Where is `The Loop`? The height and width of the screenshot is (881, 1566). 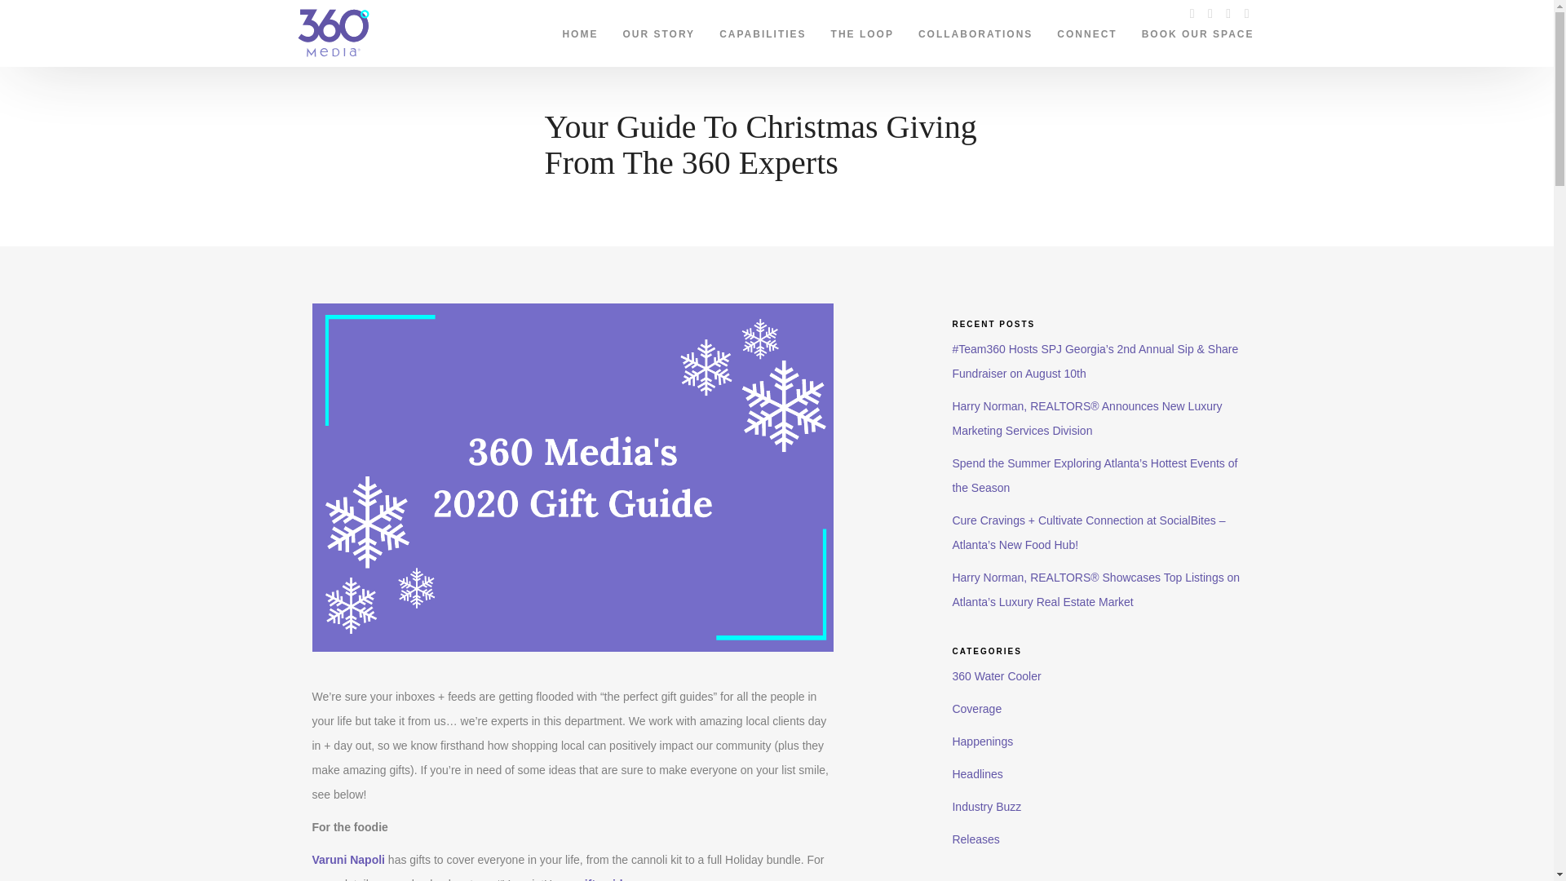
The Loop is located at coordinates (863, 30).